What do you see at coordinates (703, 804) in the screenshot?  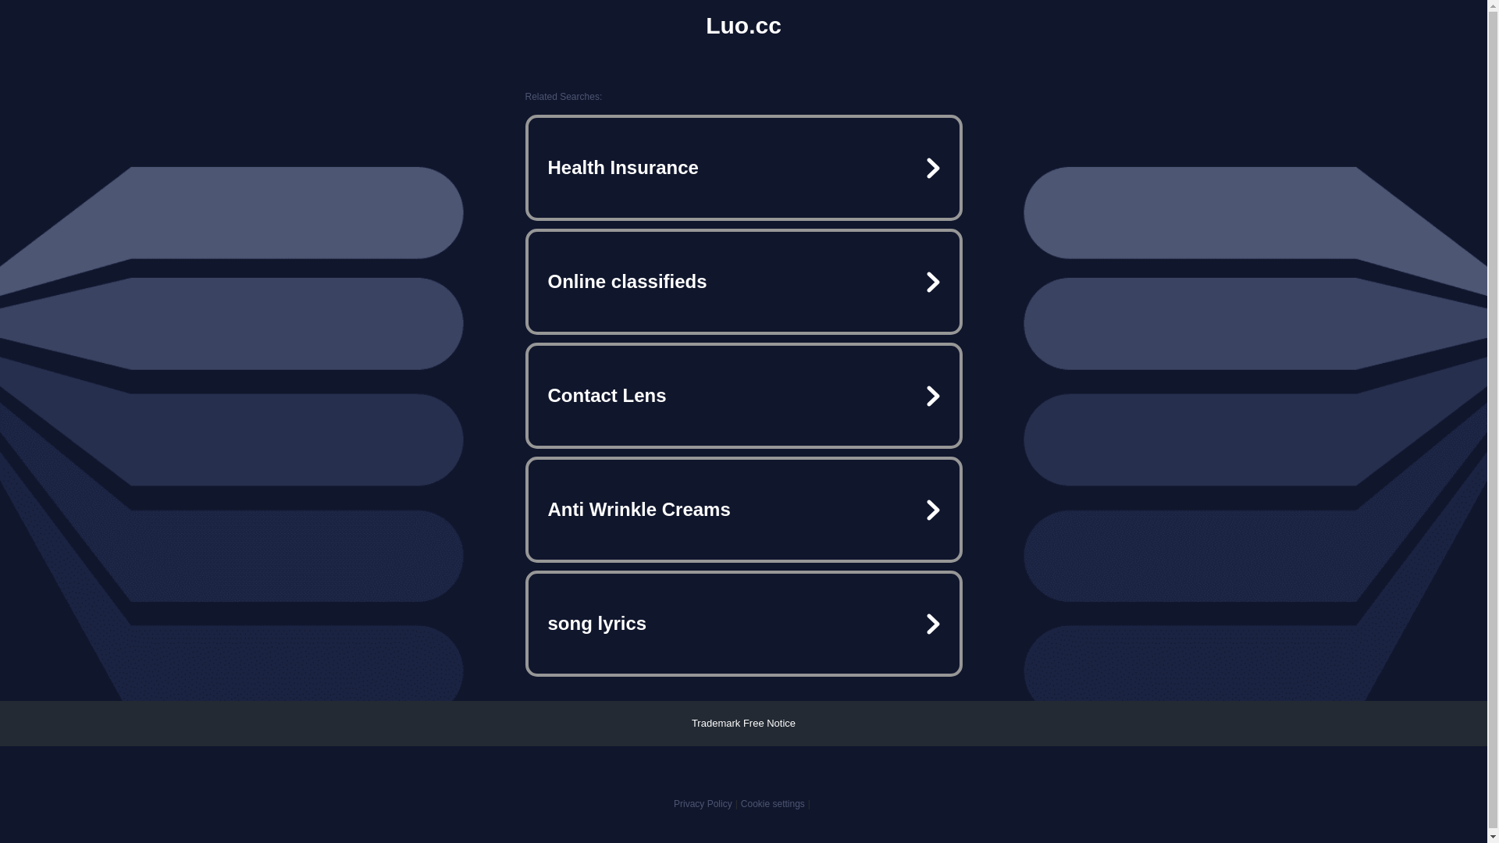 I see `Privacy Policy` at bounding box center [703, 804].